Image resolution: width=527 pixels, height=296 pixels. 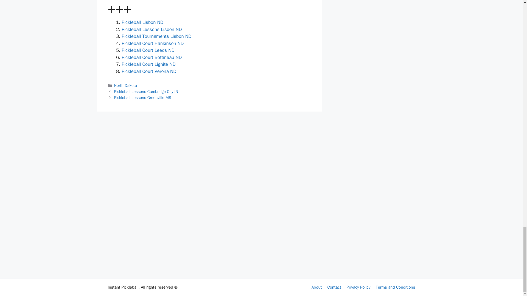 I want to click on Pickleball Court Bottineau ND, so click(x=152, y=57).